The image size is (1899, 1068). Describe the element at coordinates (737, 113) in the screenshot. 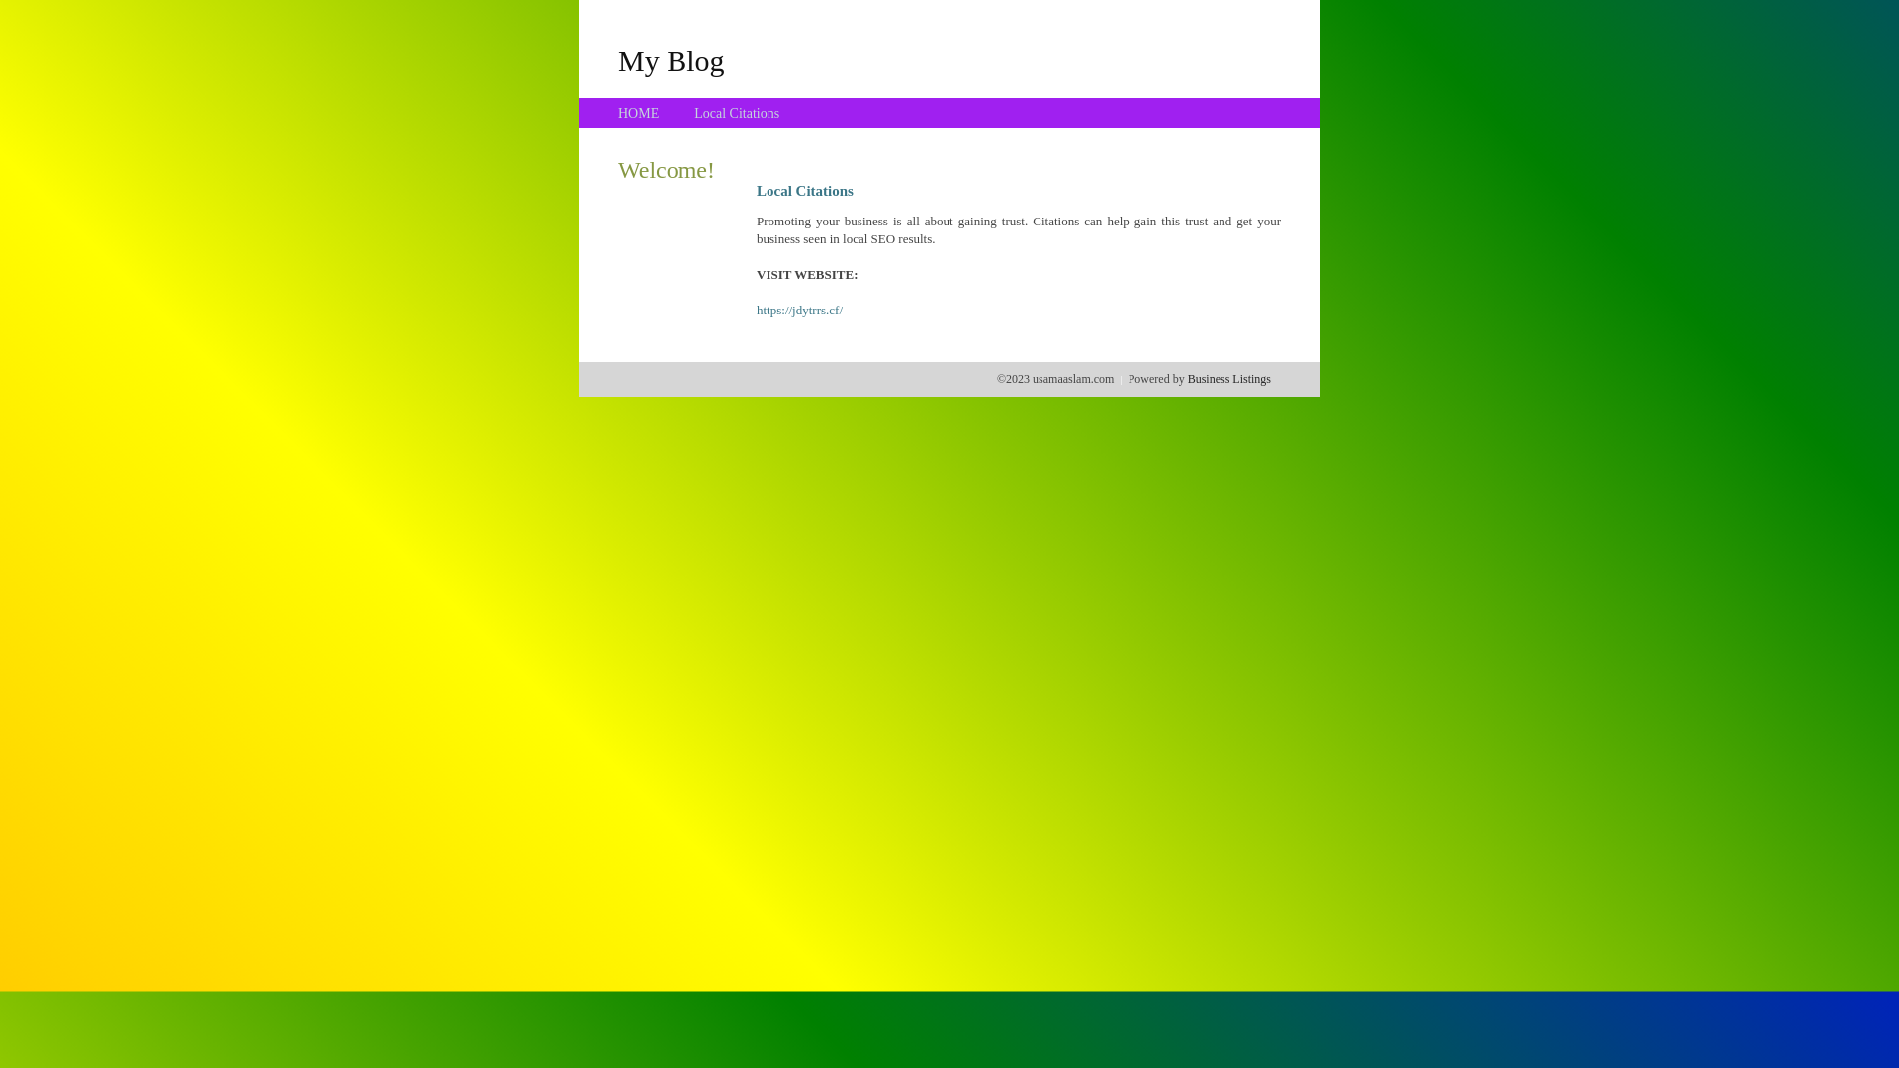

I see `Local Citations` at that location.